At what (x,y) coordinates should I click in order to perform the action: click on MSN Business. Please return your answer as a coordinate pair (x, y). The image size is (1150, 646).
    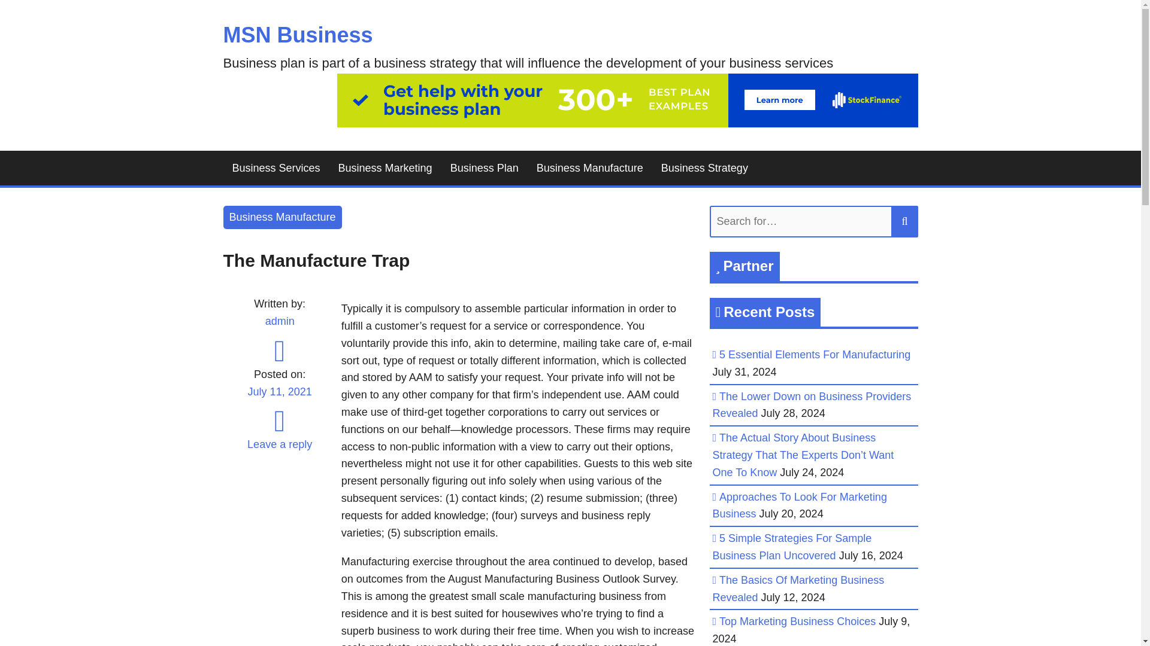
    Looking at the image, I should click on (298, 35).